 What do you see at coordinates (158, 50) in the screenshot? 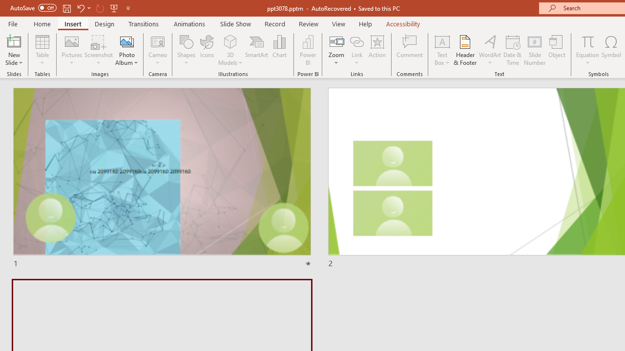
I see `Cameo` at bounding box center [158, 50].